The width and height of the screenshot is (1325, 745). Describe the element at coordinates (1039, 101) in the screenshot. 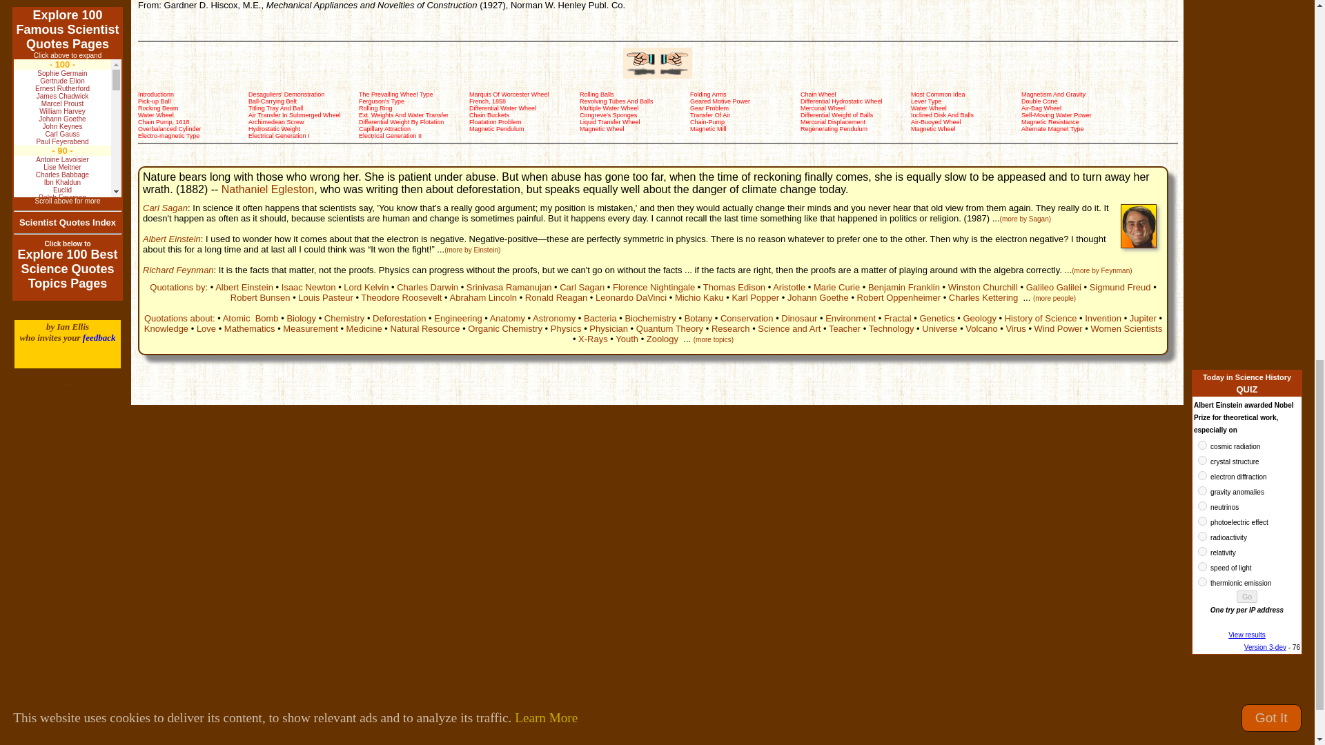

I see `Double Cone` at that location.